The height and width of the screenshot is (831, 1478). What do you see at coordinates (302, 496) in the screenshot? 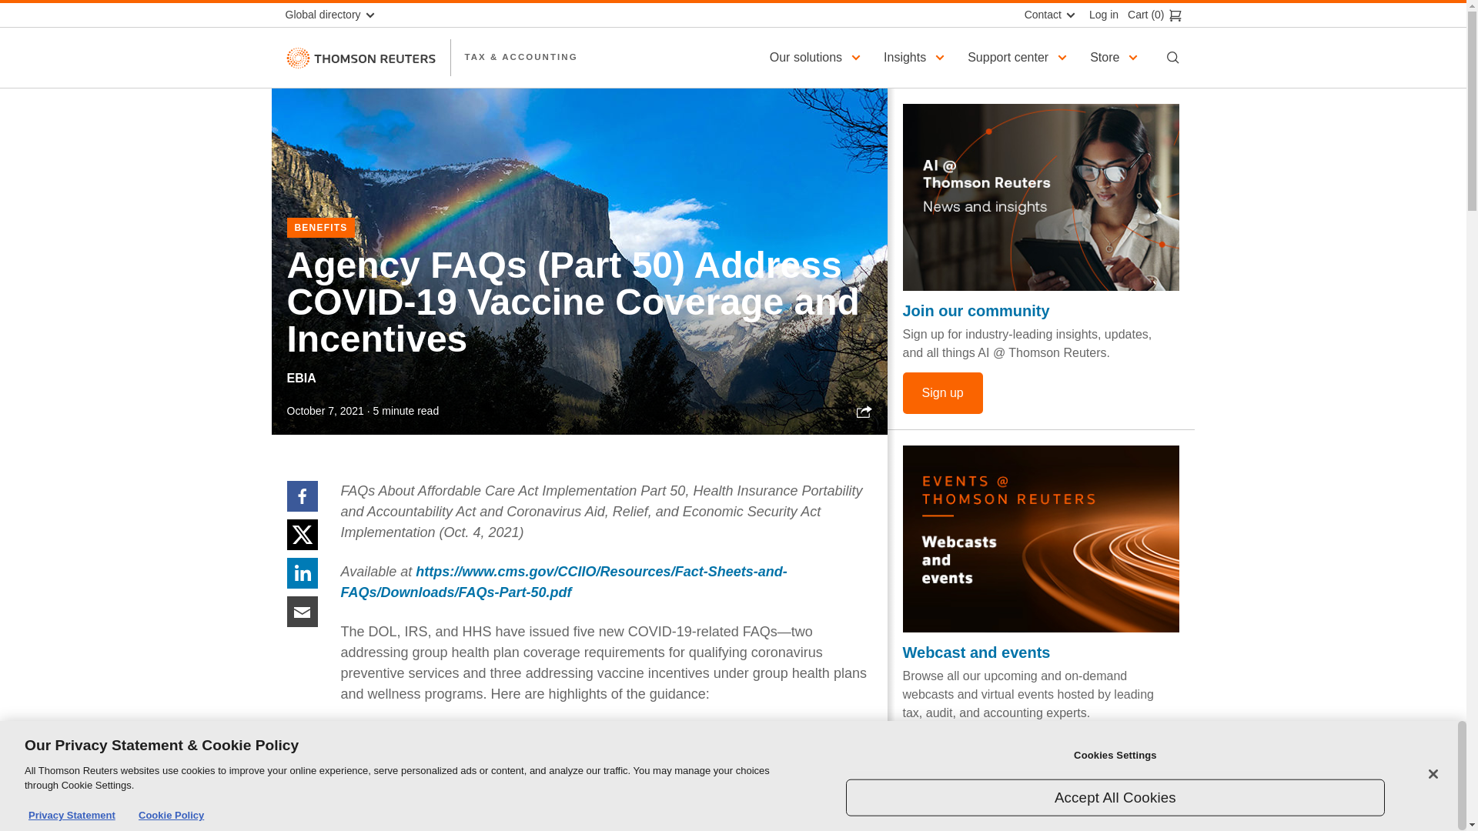
I see `Facebook` at bounding box center [302, 496].